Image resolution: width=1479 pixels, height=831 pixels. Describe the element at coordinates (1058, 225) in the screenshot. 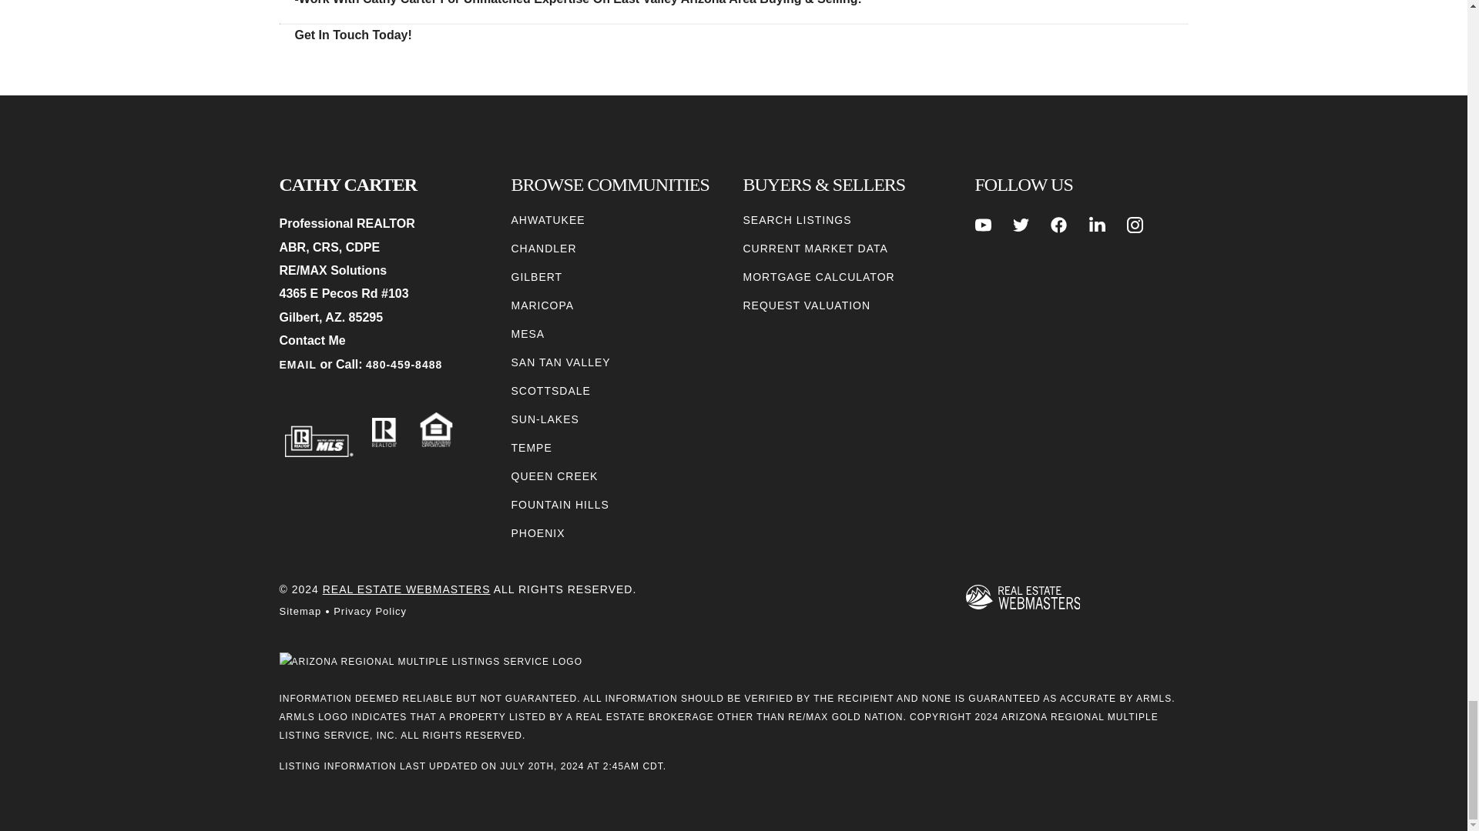

I see `FACEBOOK` at that location.